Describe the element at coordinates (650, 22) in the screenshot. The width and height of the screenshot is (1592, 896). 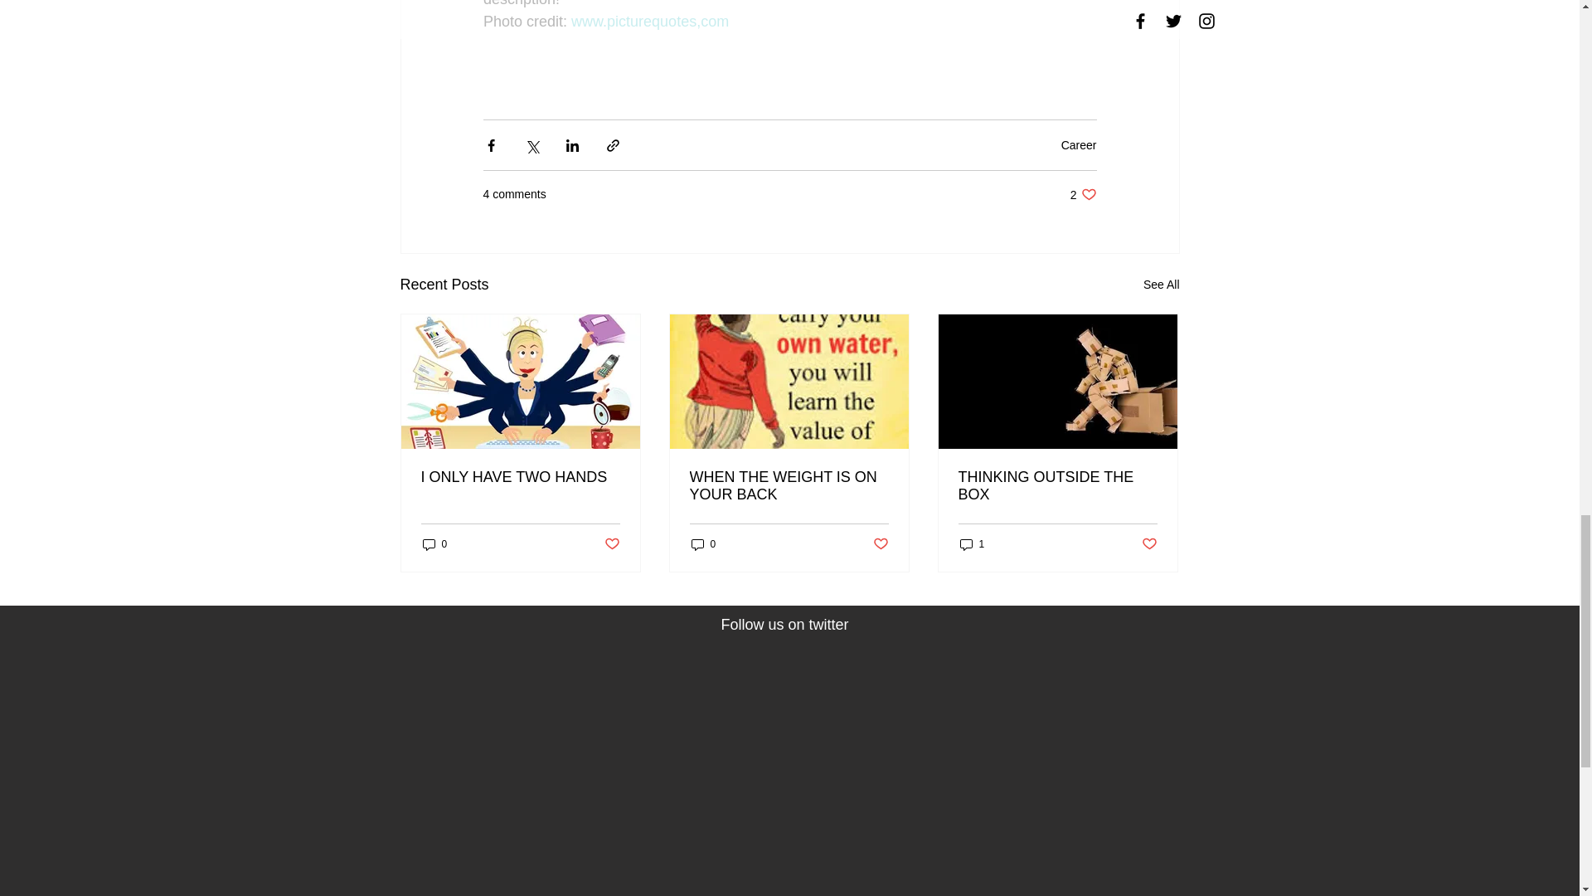
I see `0` at that location.